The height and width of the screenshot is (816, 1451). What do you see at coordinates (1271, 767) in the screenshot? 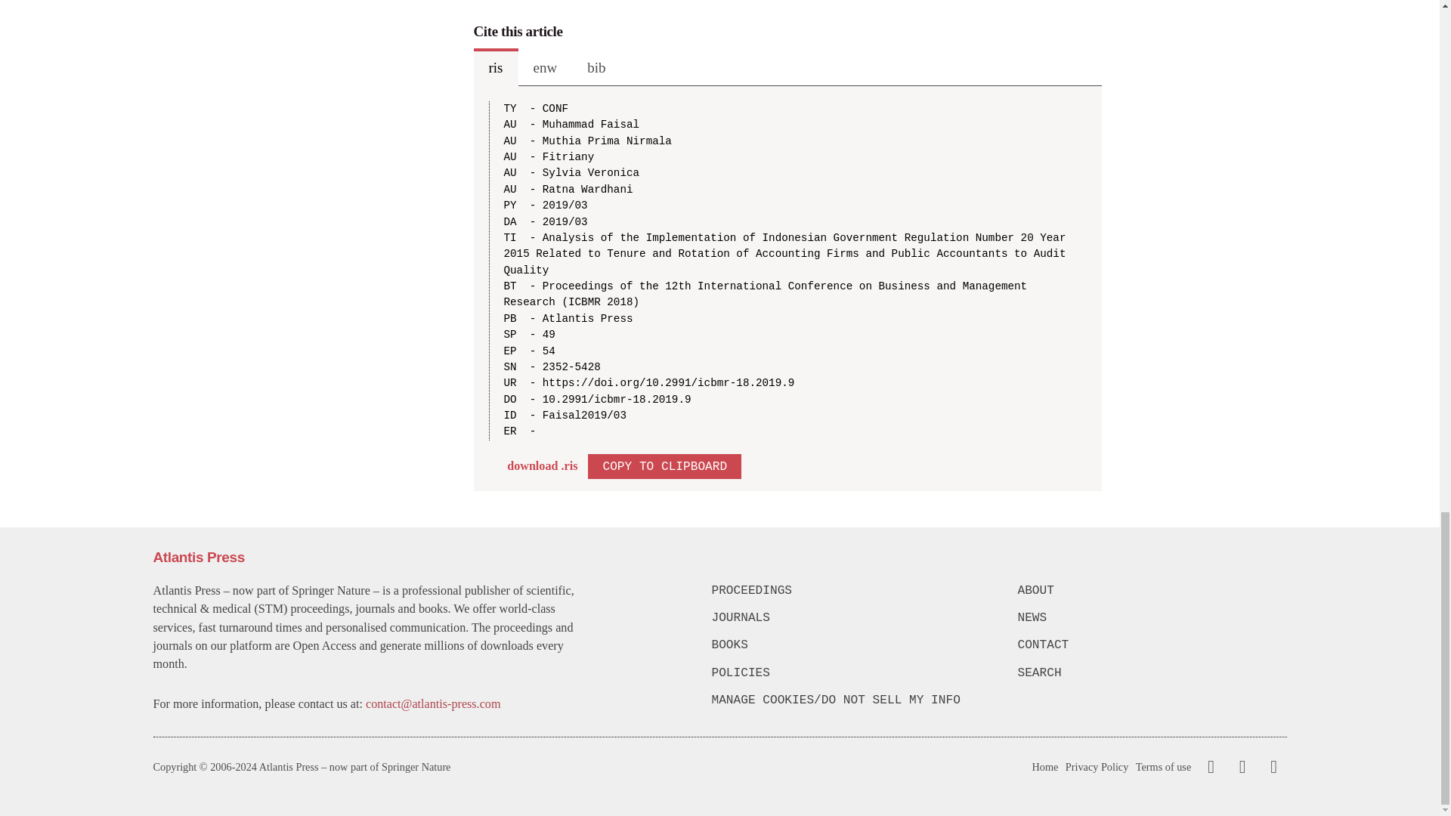
I see `LinkedIn` at bounding box center [1271, 767].